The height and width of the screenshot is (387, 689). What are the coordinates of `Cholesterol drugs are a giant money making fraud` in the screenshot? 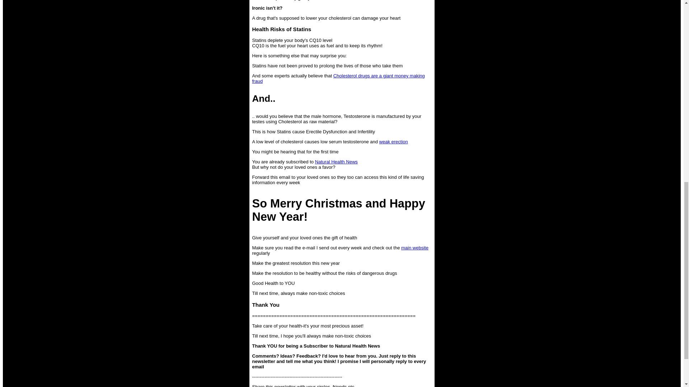 It's located at (338, 78).